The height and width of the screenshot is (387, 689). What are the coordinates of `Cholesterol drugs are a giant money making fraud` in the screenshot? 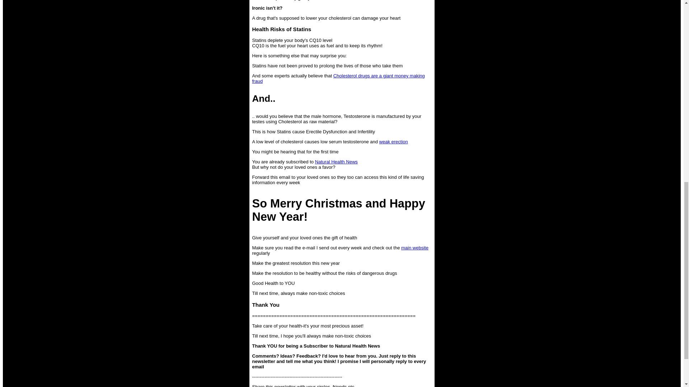 It's located at (338, 78).